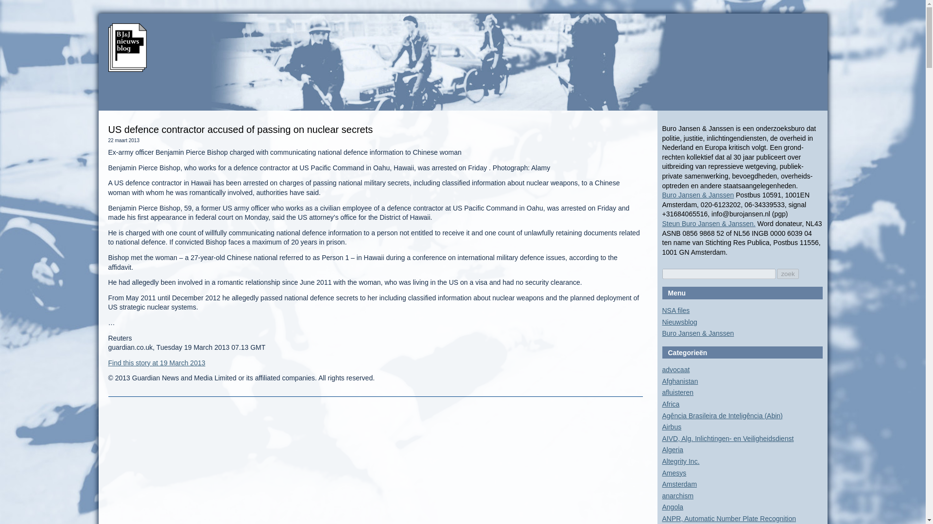 The height and width of the screenshot is (524, 933). Describe the element at coordinates (788, 274) in the screenshot. I see `zoek` at that location.